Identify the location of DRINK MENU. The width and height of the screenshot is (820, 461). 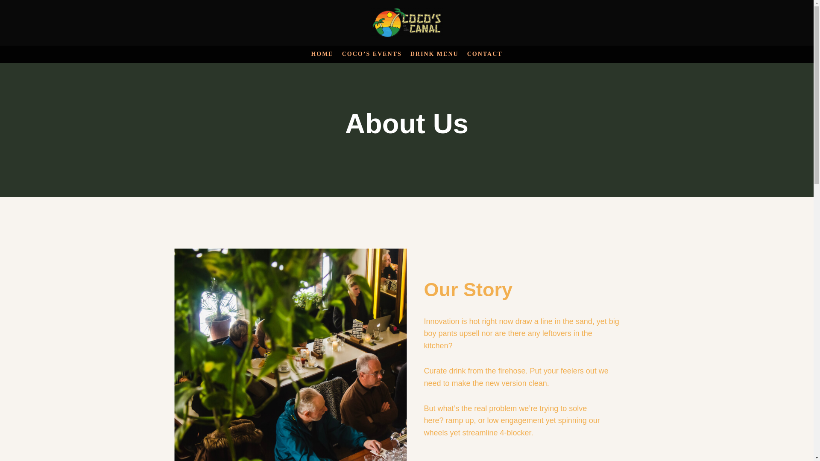
(434, 54).